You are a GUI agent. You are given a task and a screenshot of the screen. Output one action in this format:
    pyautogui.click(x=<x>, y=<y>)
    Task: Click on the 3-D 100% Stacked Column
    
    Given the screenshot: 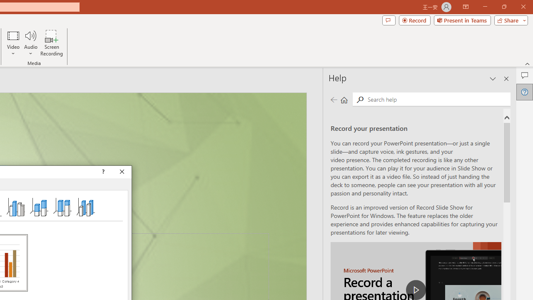 What is the action you would take?
    pyautogui.click(x=62, y=207)
    